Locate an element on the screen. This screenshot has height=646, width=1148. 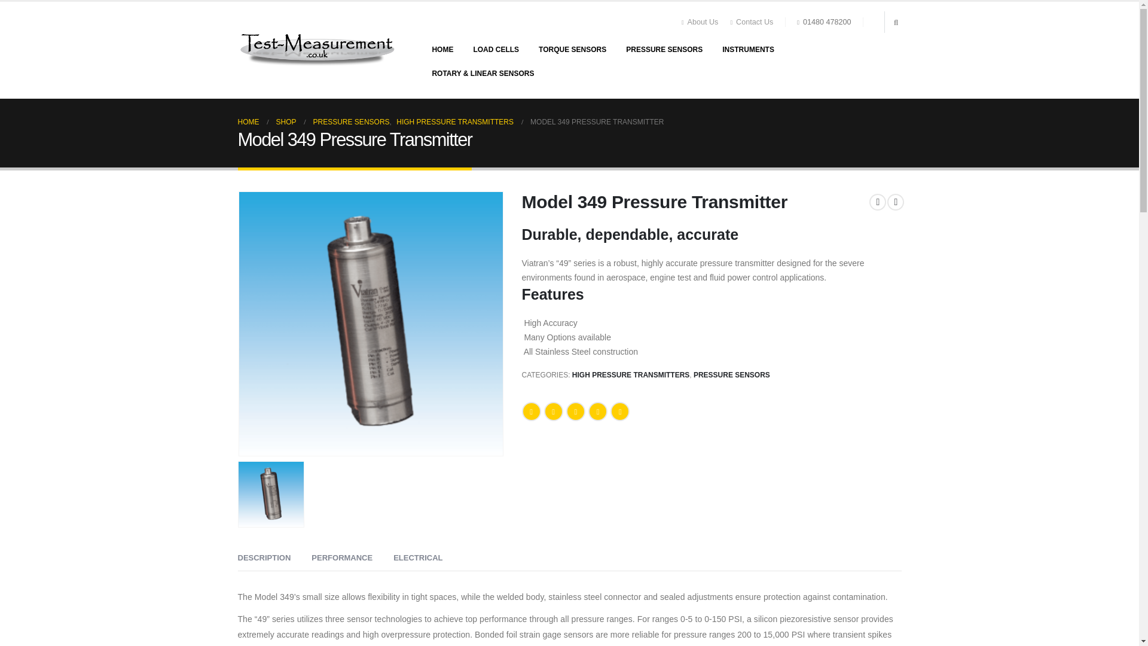
Facebook is located at coordinates (531, 412).